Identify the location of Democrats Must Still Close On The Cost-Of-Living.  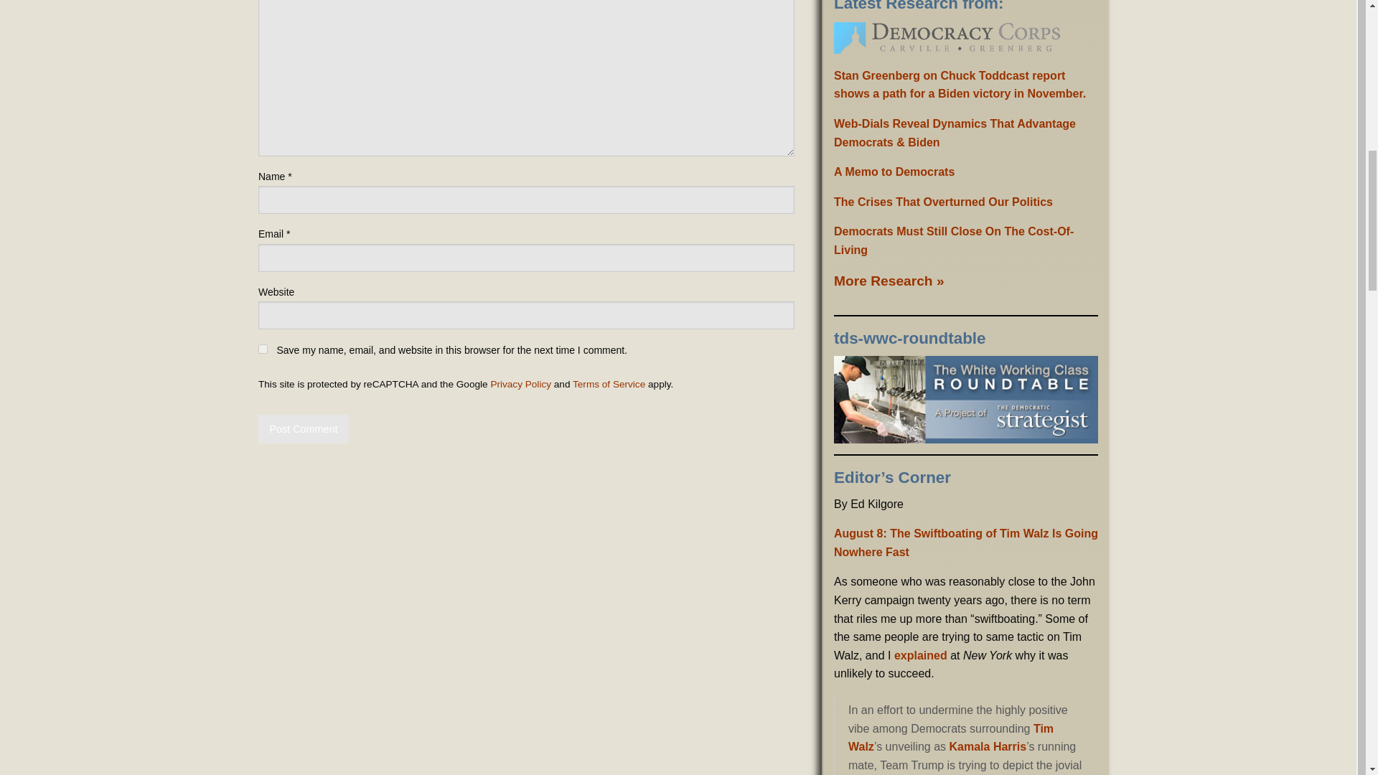
(953, 241).